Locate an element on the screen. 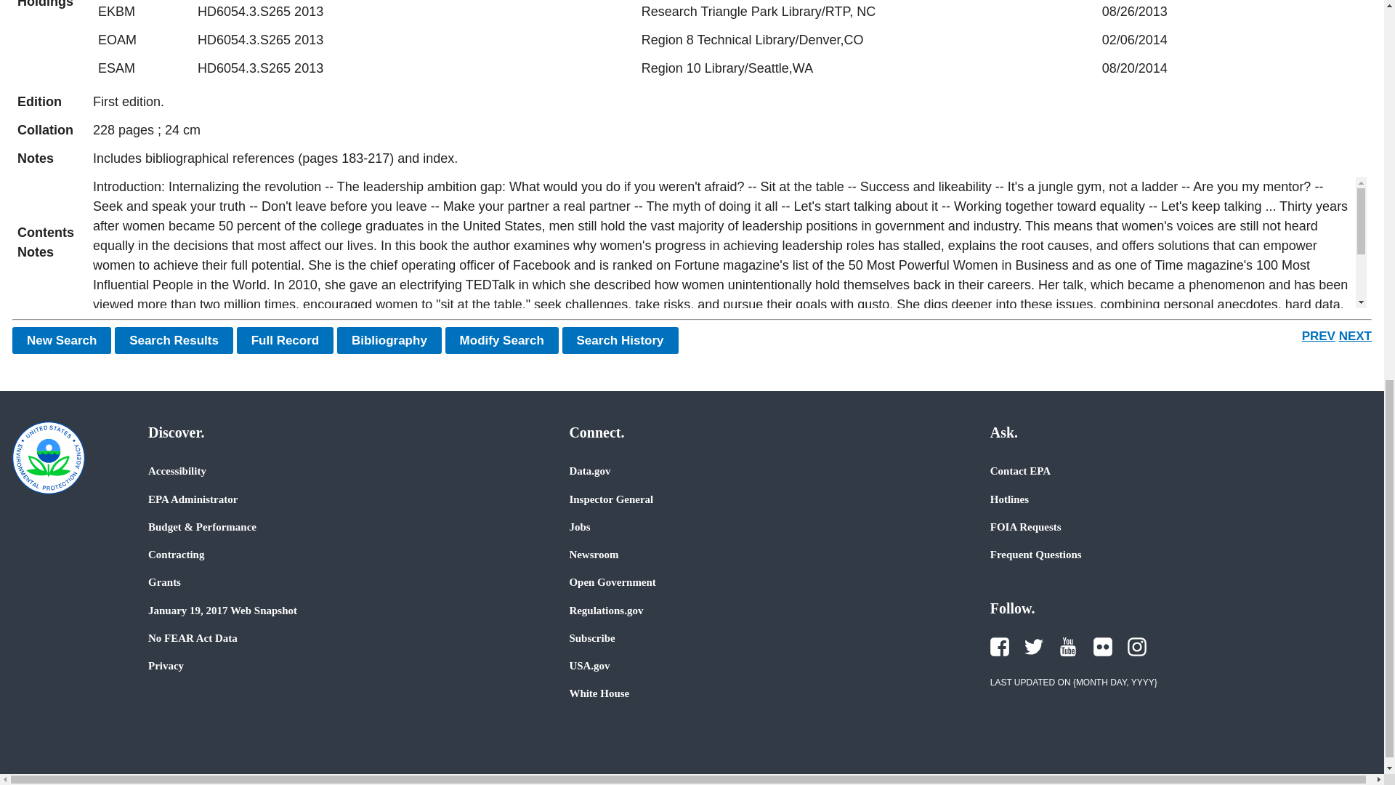 Image resolution: width=1395 pixels, height=785 pixels. Bibliography is located at coordinates (389, 340).